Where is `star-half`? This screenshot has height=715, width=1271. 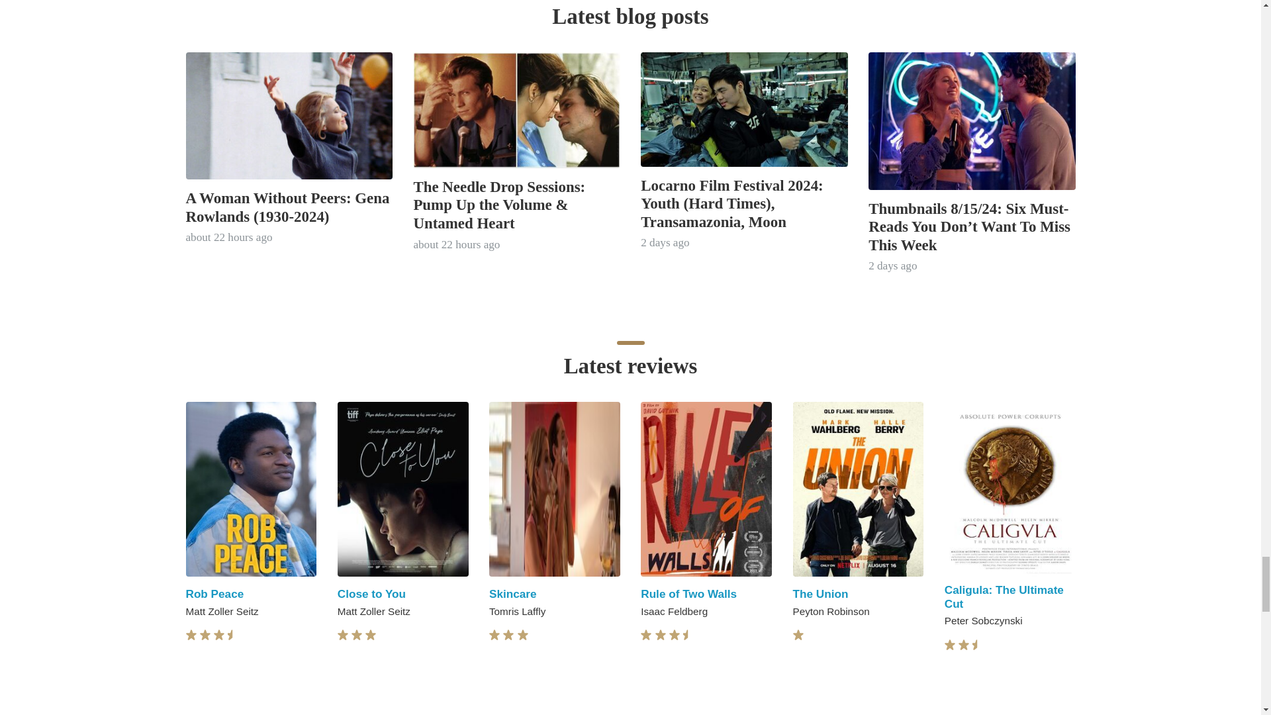 star-half is located at coordinates (233, 635).